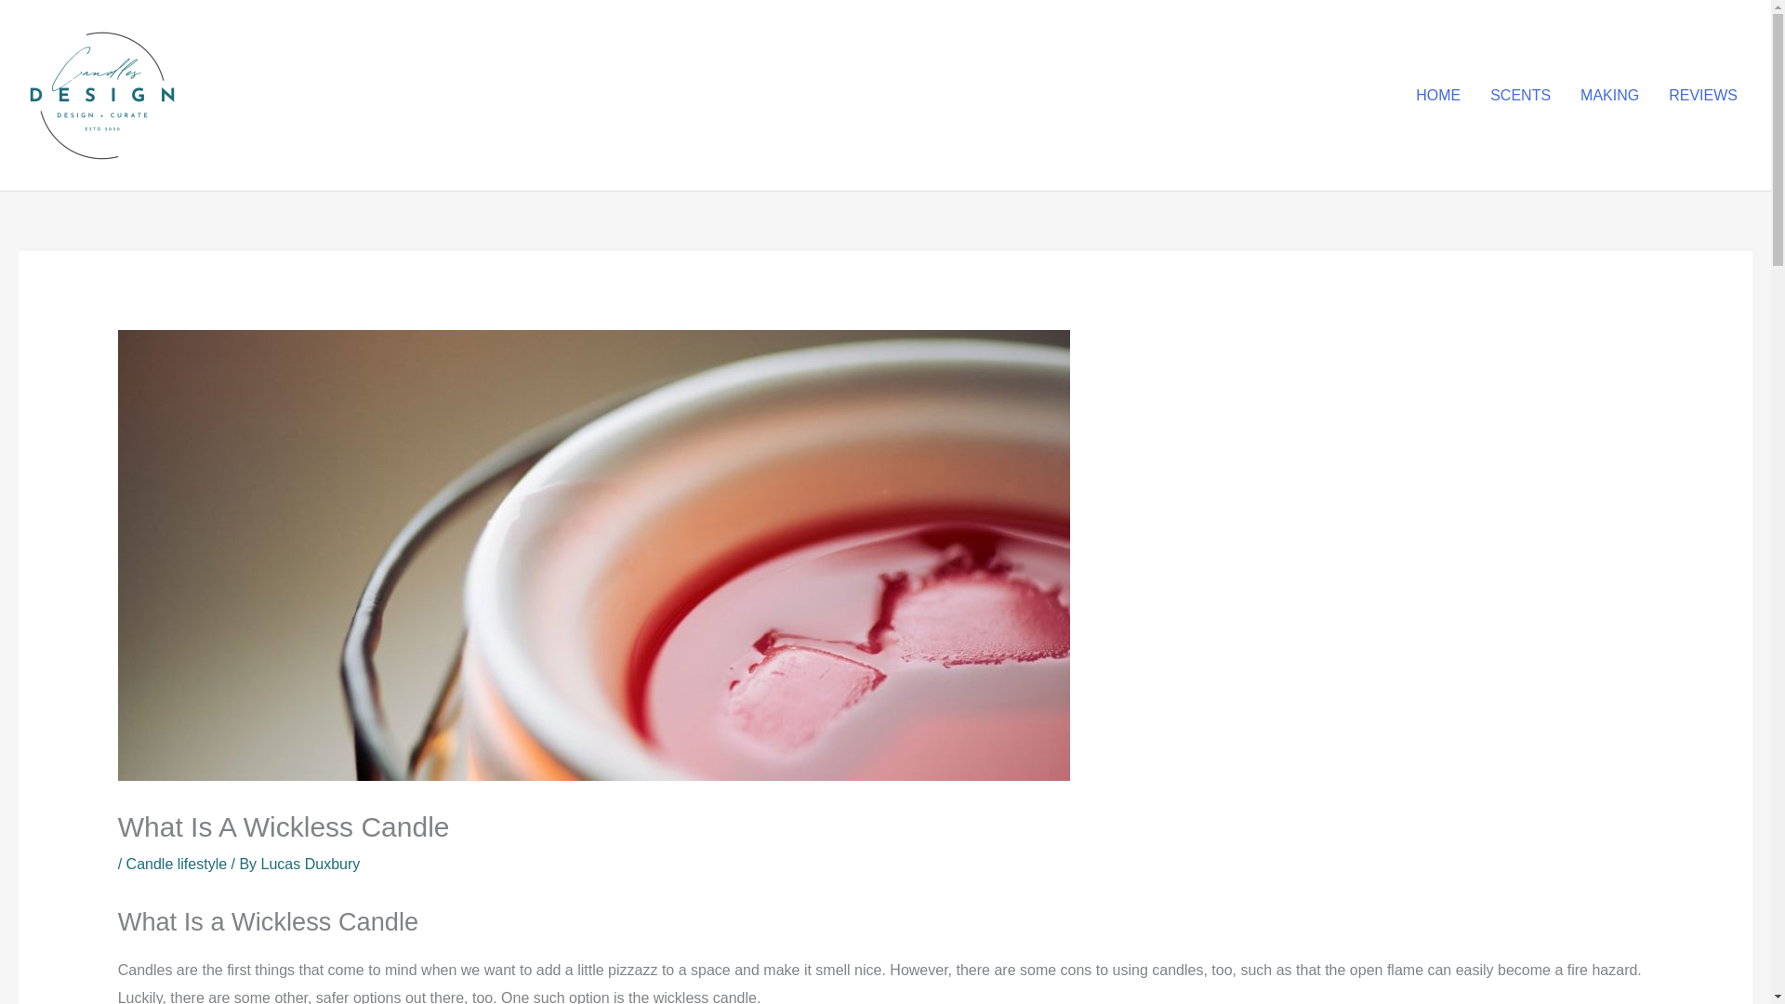 The width and height of the screenshot is (1785, 1004). I want to click on REVIEWS, so click(1703, 96).